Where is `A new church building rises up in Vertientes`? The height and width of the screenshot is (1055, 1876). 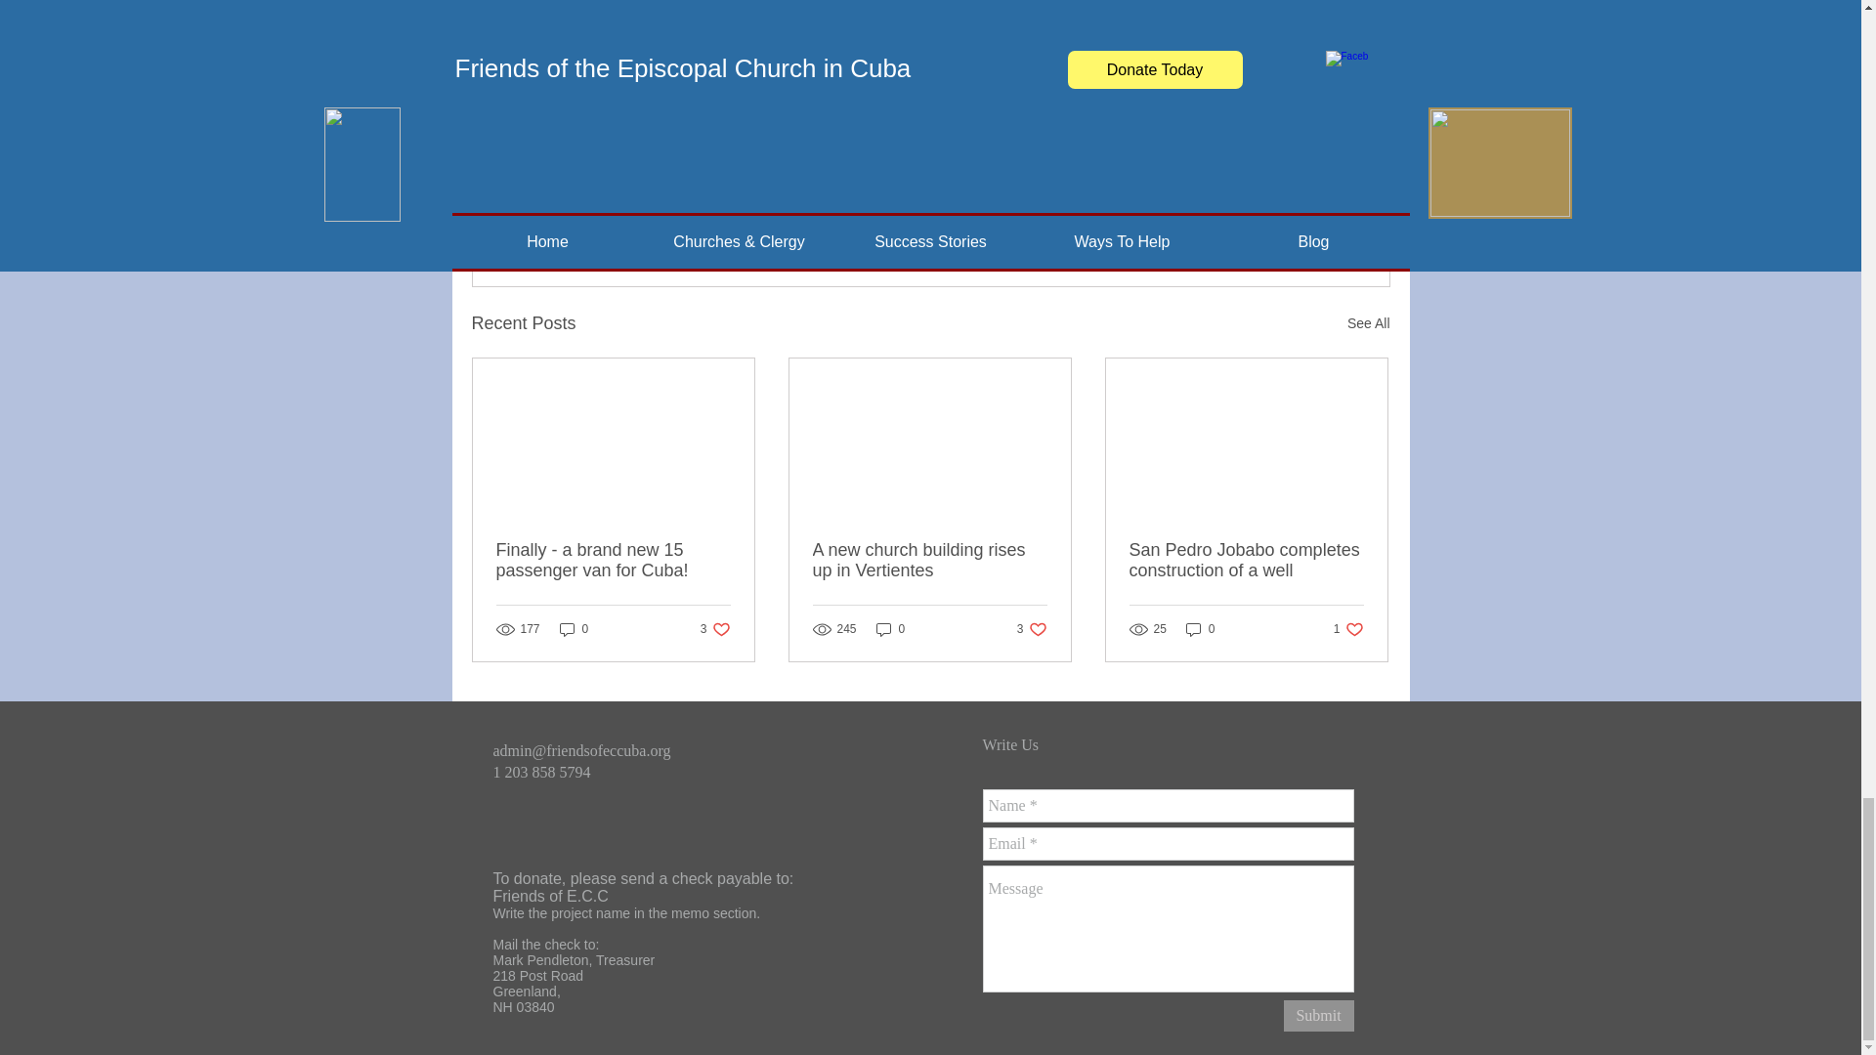
A new church building rises up in Vertientes is located at coordinates (929, 561).